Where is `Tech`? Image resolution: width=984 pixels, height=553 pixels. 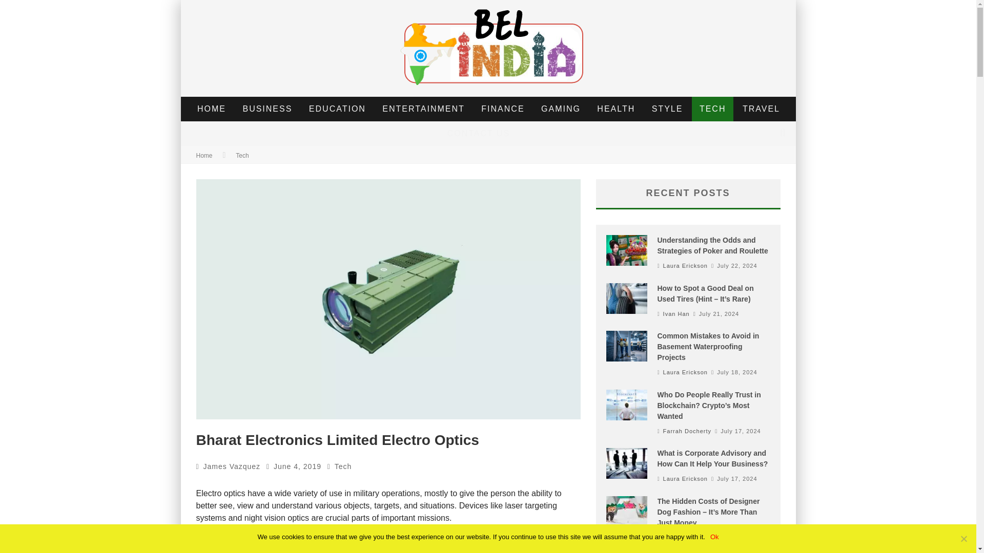 Tech is located at coordinates (343, 466).